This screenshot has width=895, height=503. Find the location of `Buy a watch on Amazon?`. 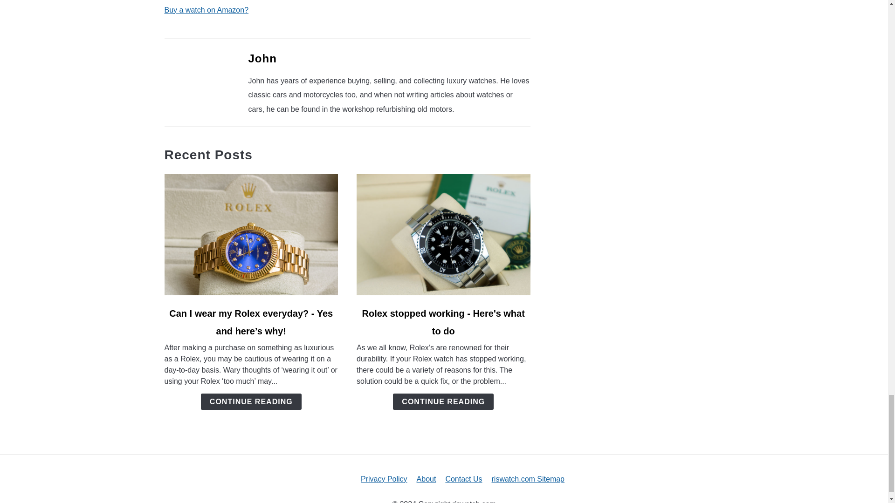

Buy a watch on Amazon? is located at coordinates (206, 10).